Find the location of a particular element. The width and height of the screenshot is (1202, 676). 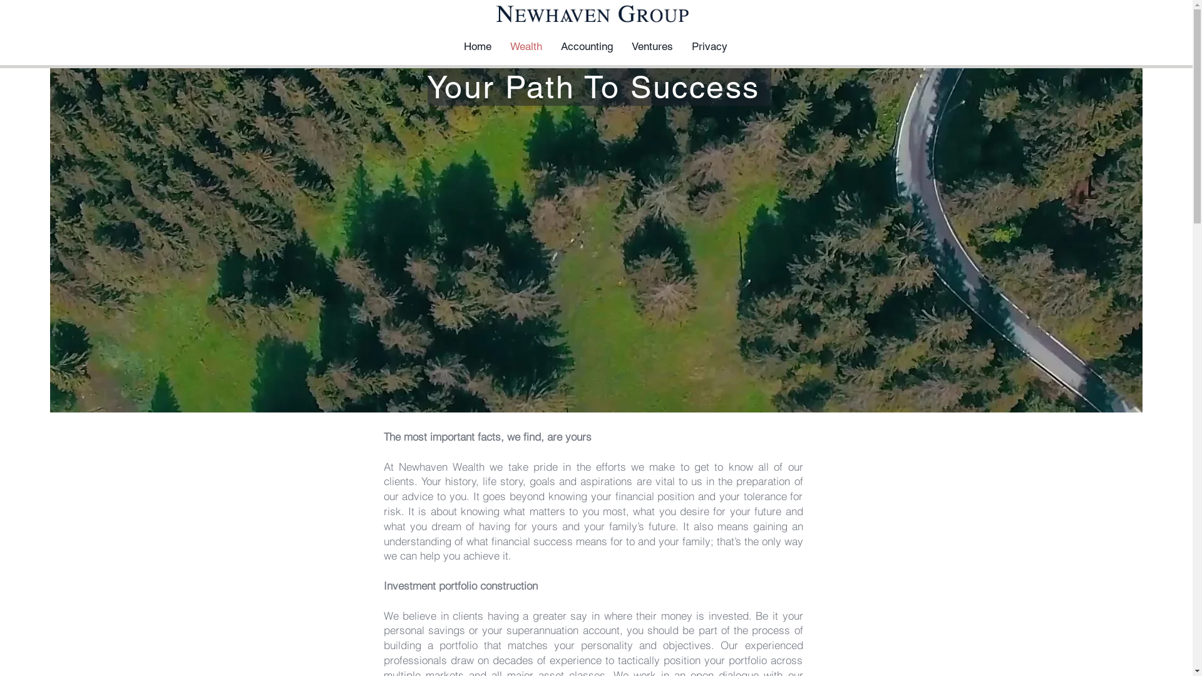

Accounting is located at coordinates (587, 46).